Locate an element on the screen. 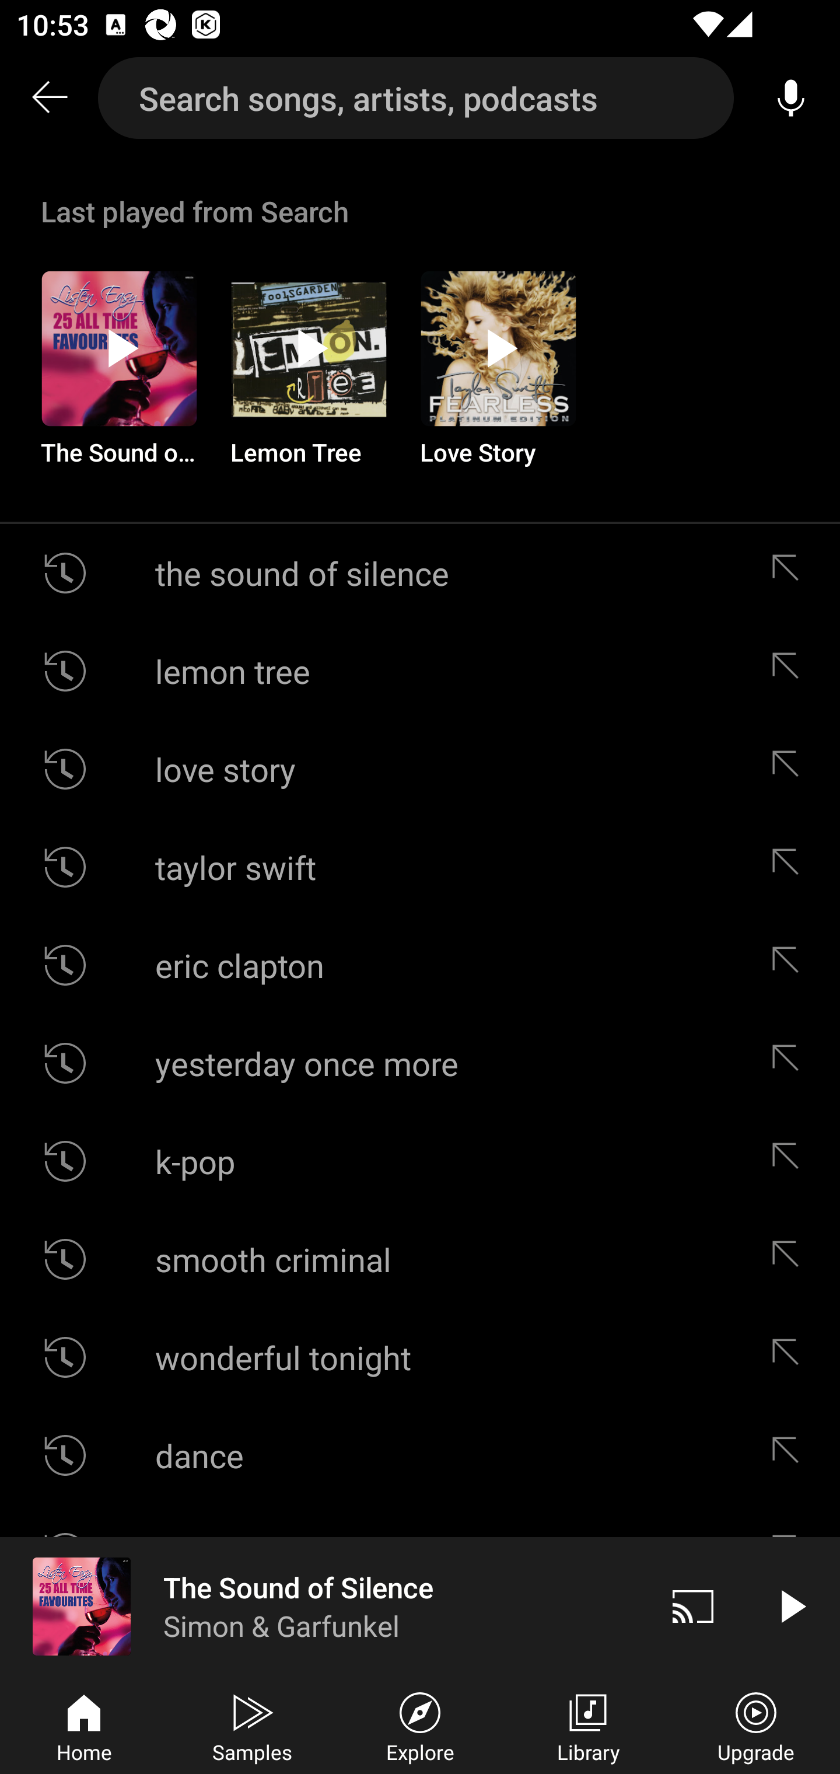 This screenshot has height=1774, width=840. Home is located at coordinates (84, 1725).